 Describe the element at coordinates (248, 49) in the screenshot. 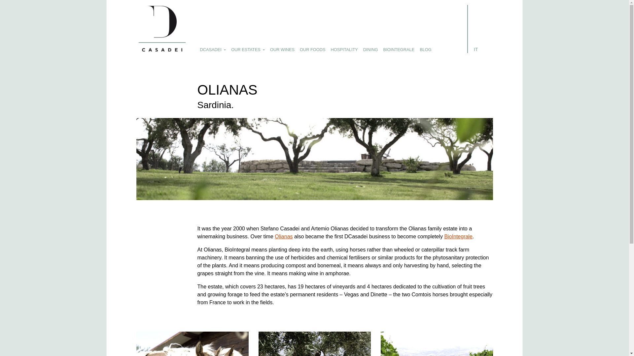

I see `OUR ESTATES` at that location.